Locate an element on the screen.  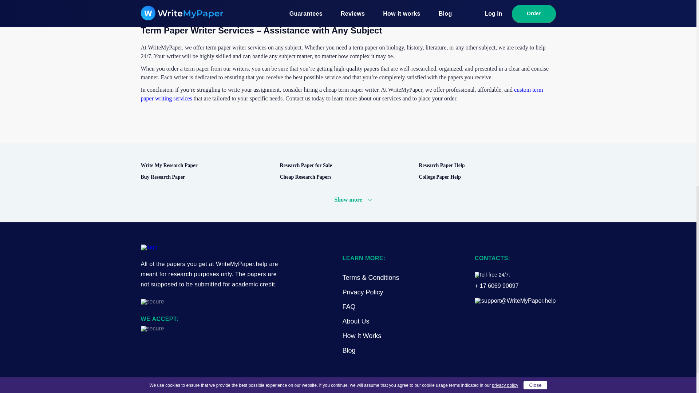
Research Paper Help is located at coordinates (485, 165).